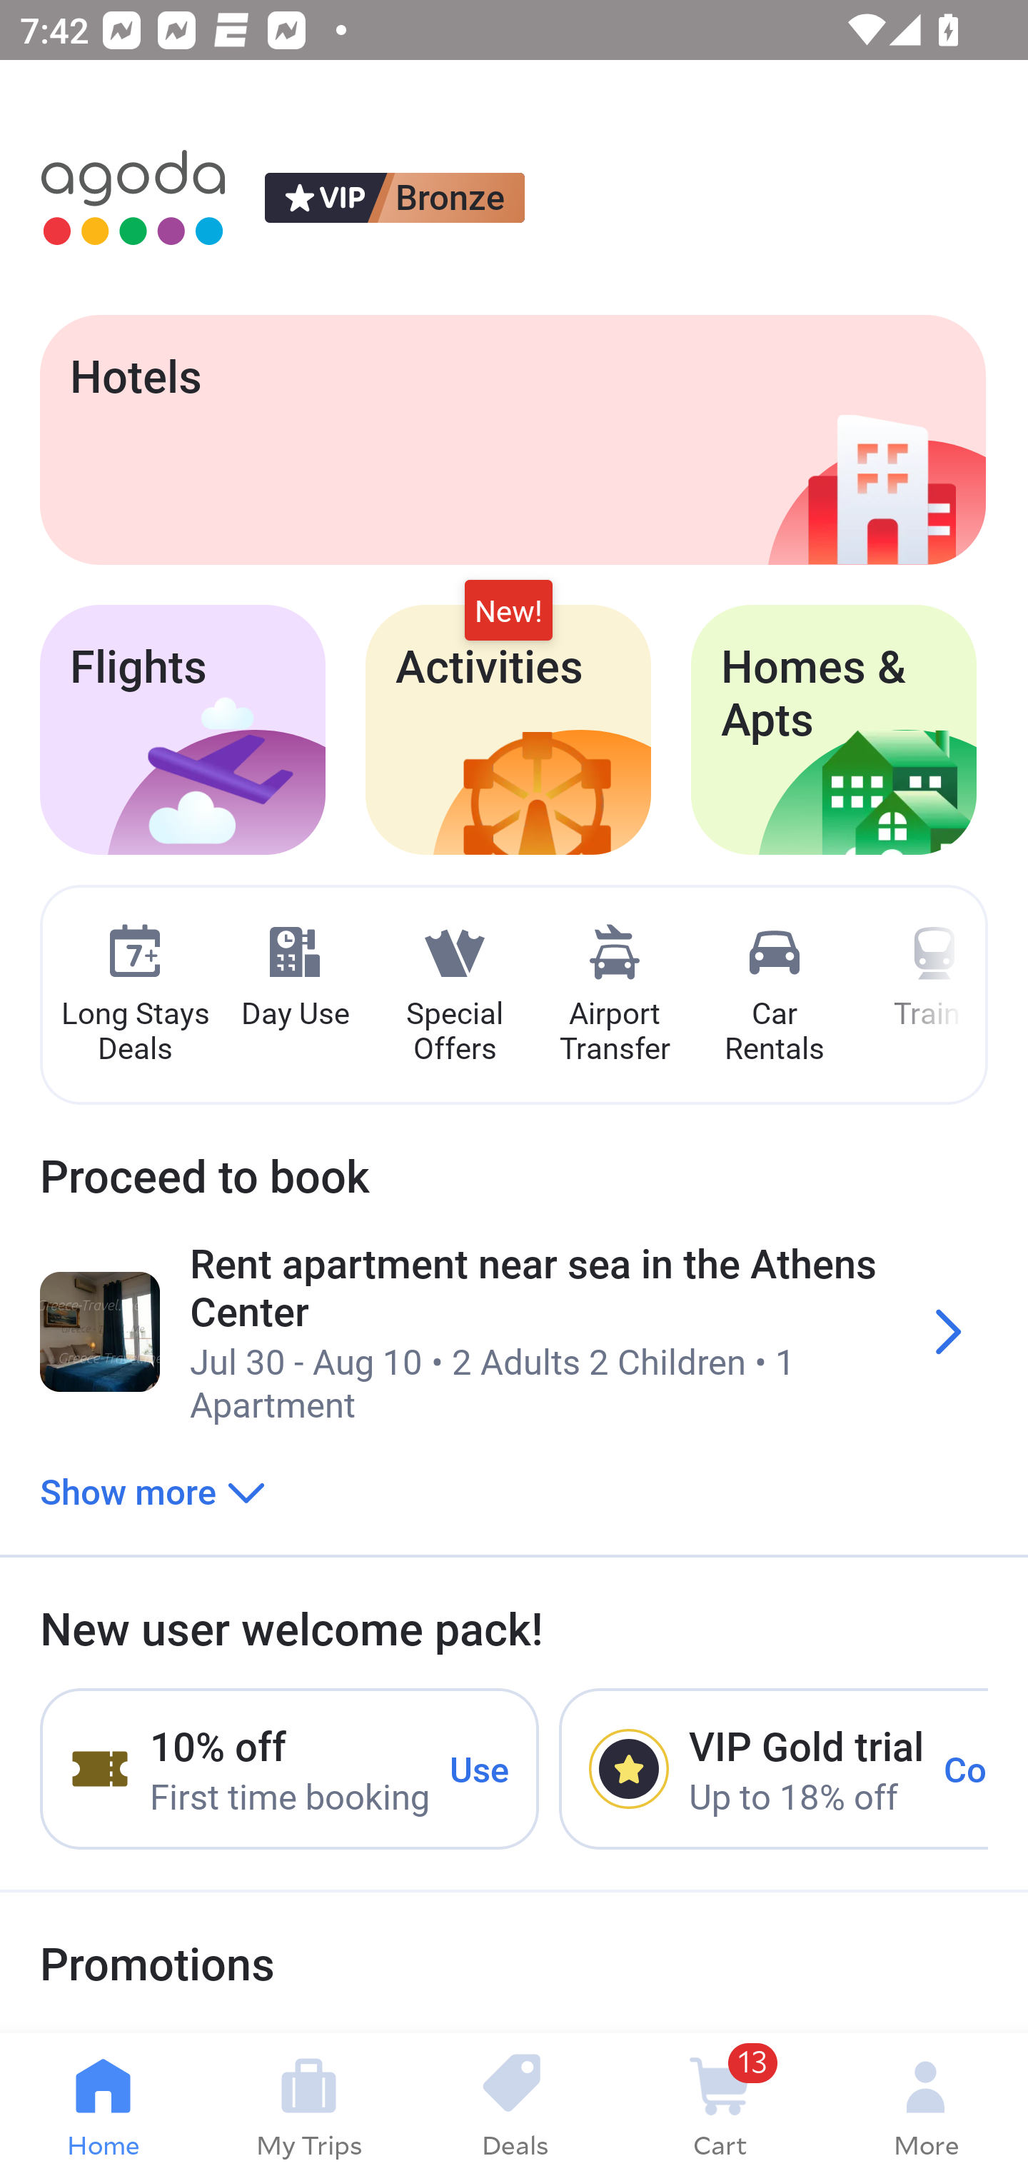 Image resolution: width=1028 pixels, height=2171 pixels. I want to click on Airport Transfer, so click(615, 996).